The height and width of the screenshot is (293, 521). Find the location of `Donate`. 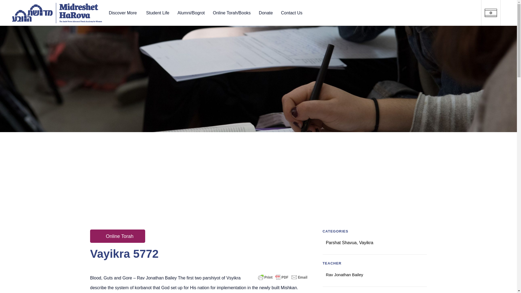

Donate is located at coordinates (266, 12).